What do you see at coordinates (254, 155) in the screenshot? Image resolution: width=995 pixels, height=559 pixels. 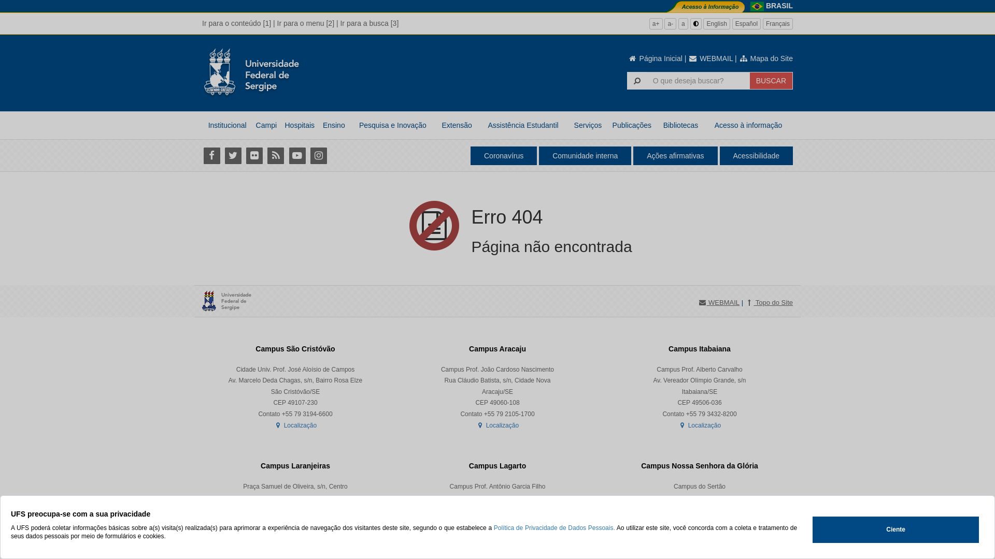 I see `Flickr` at bounding box center [254, 155].